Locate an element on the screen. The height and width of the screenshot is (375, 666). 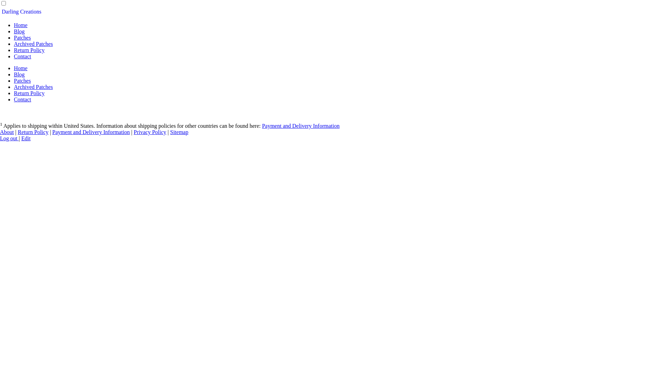
Sitemap is located at coordinates (179, 132).